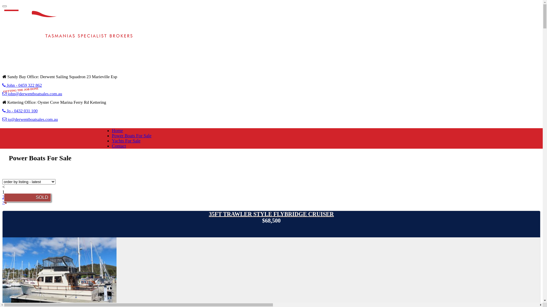  Describe the element at coordinates (22, 85) in the screenshot. I see `John - 0459 322 862` at that location.